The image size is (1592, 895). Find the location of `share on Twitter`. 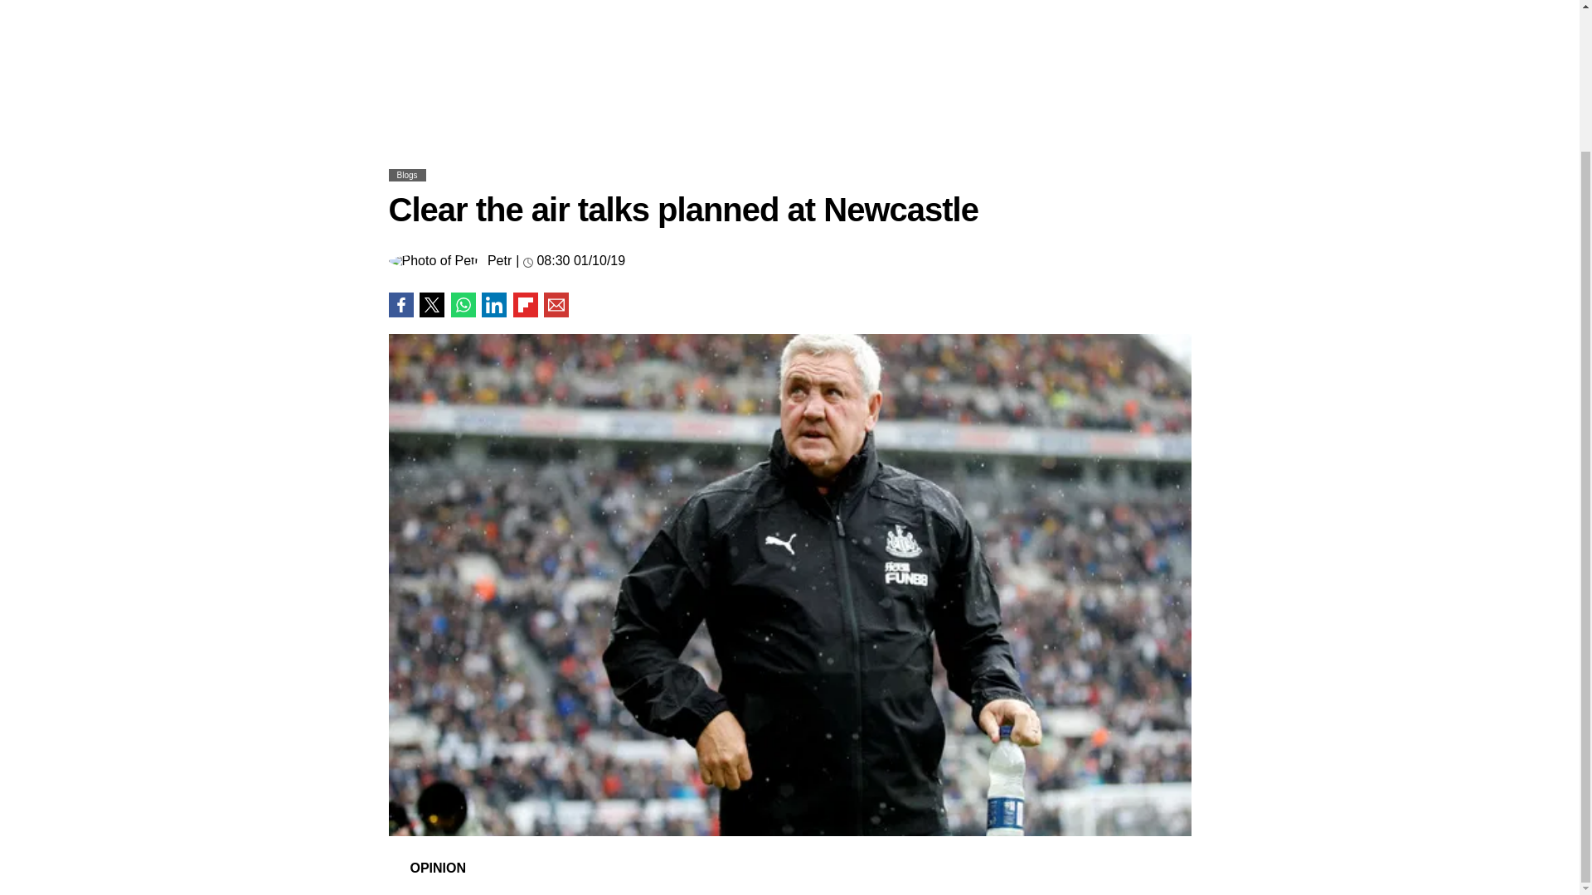

share on Twitter is located at coordinates (431, 305).